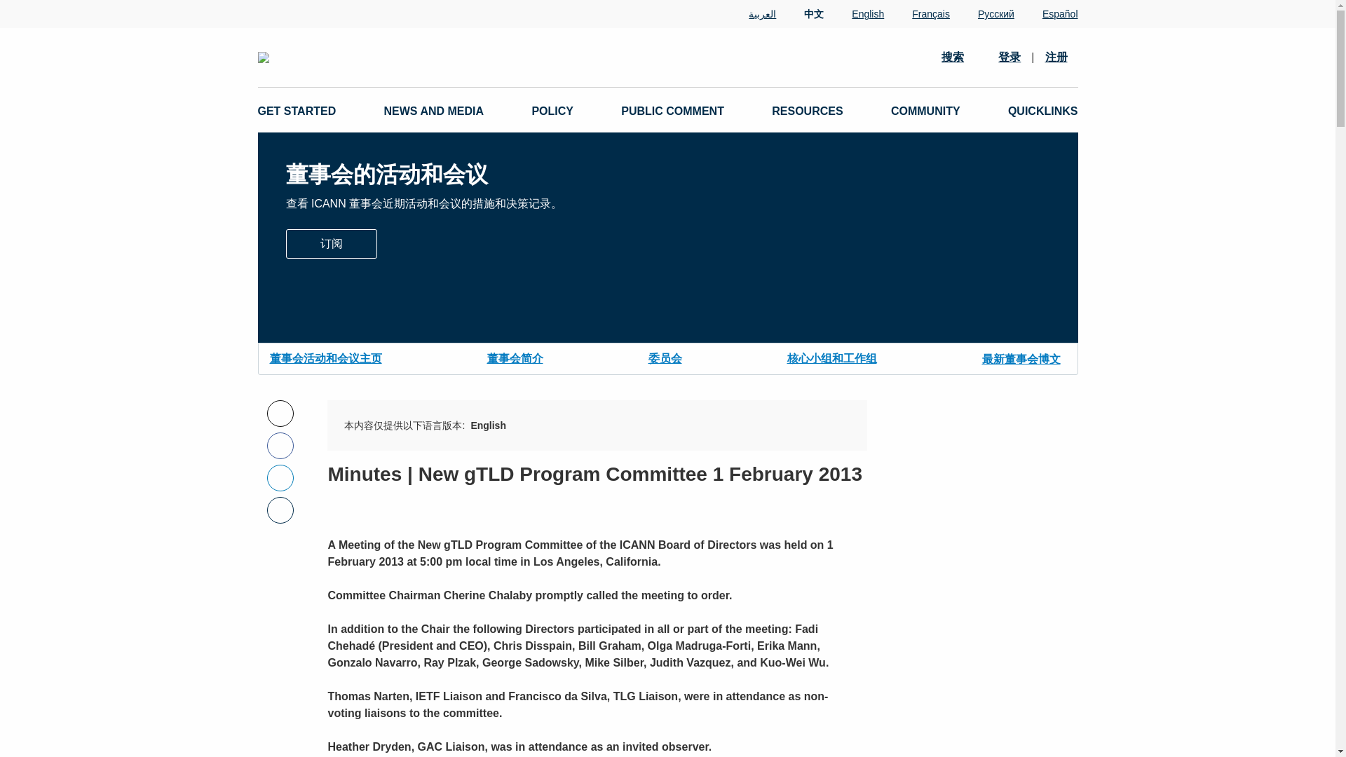  I want to click on QUICKLINKS, so click(1043, 111).